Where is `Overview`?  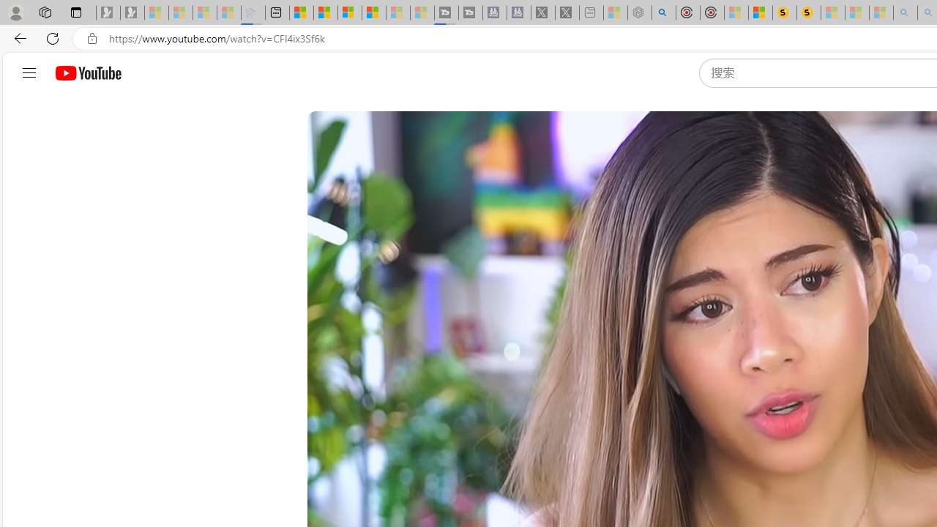 Overview is located at coordinates (350, 13).